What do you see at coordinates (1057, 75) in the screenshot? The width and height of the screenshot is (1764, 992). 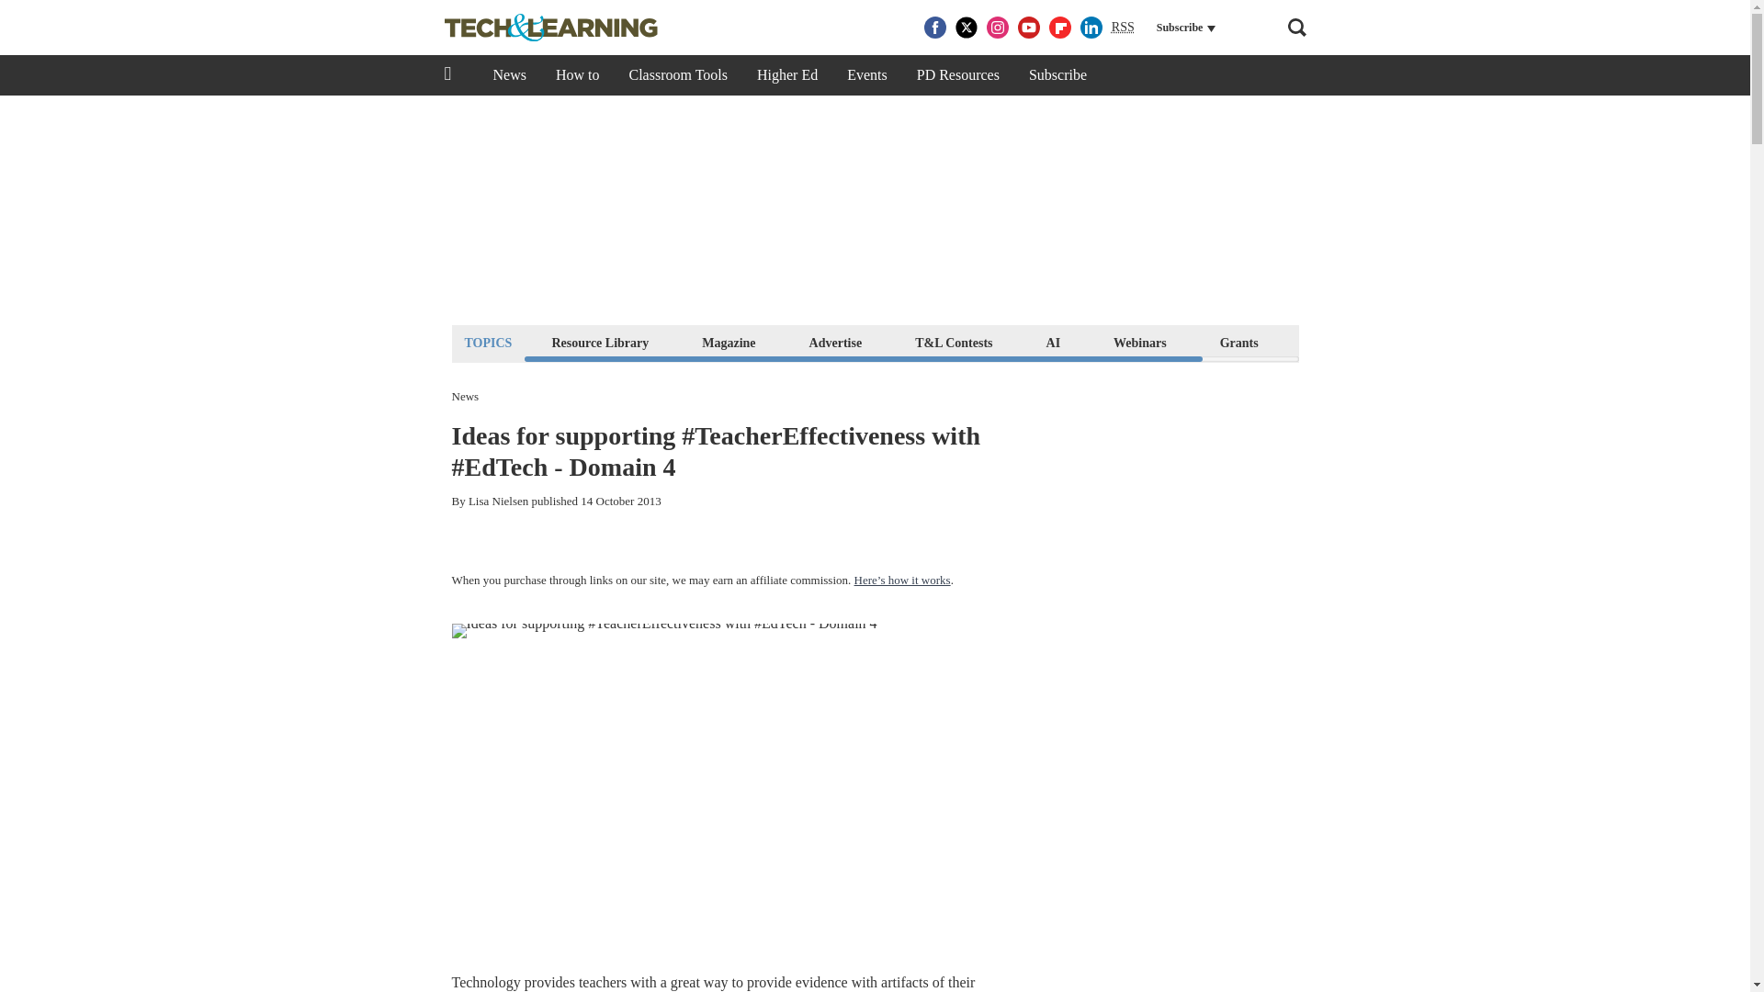 I see `Subscribe` at bounding box center [1057, 75].